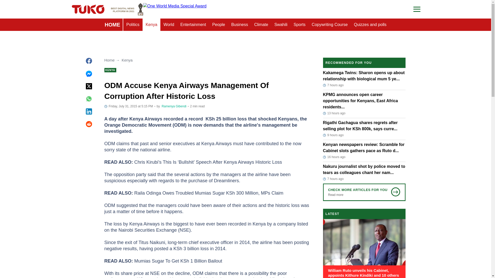  Describe the element at coordinates (300, 25) in the screenshot. I see `Sports` at that location.